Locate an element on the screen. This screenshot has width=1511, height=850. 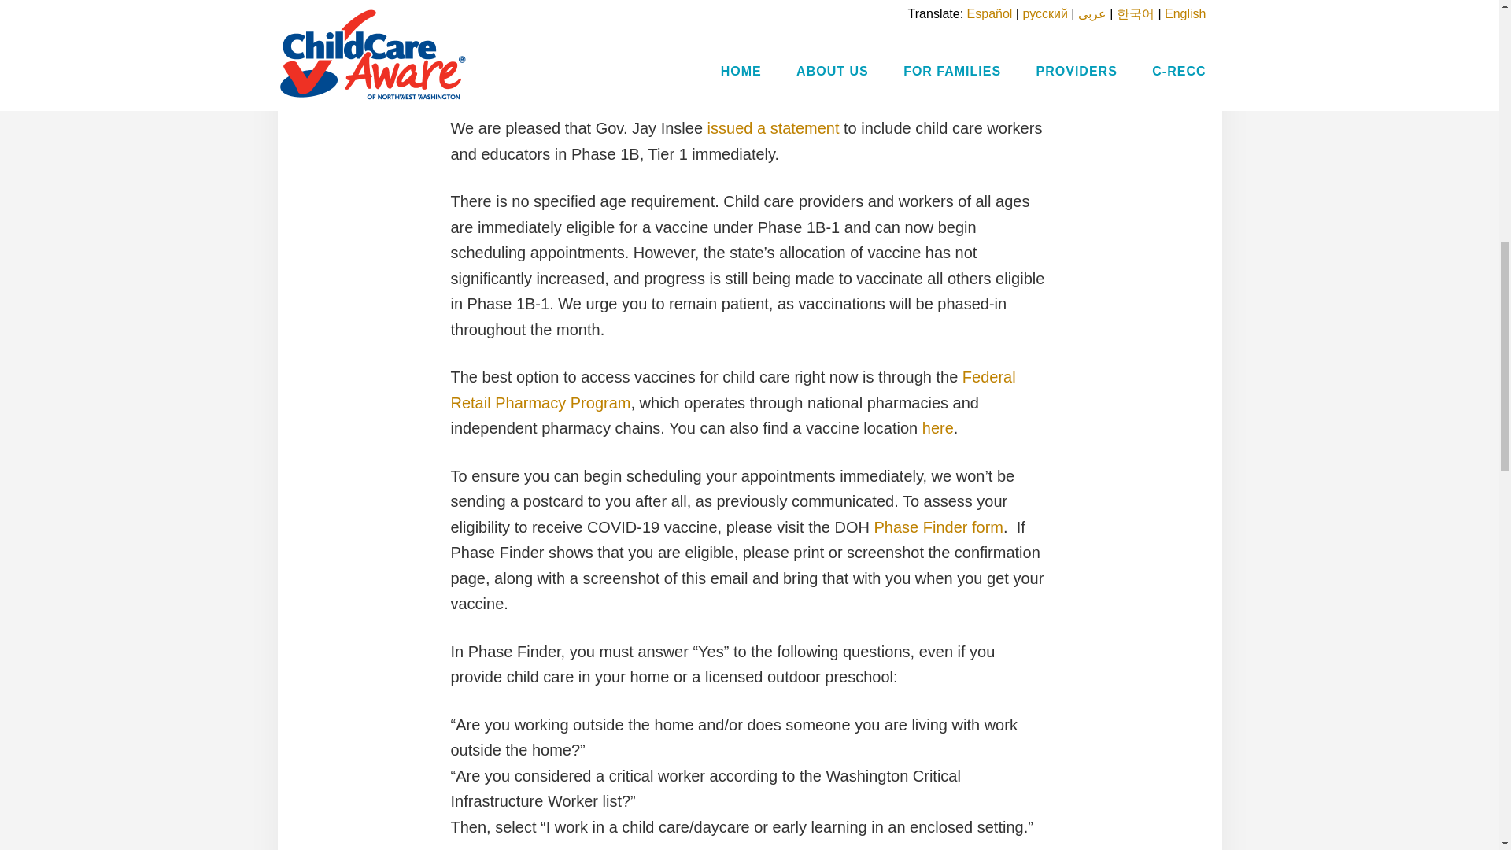
Phase Finder form is located at coordinates (938, 526).